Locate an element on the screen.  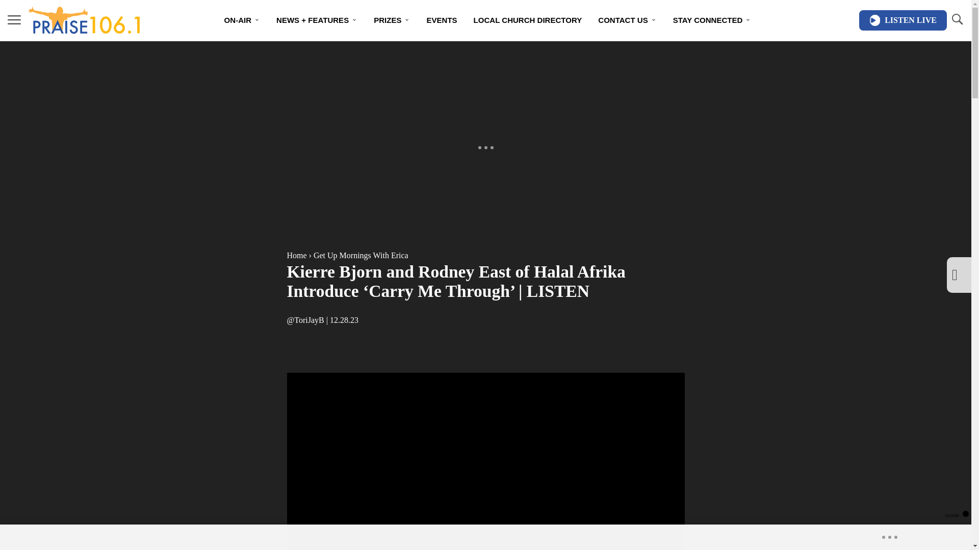
LOCAL CHURCH DIRECTORY is located at coordinates (528, 20).